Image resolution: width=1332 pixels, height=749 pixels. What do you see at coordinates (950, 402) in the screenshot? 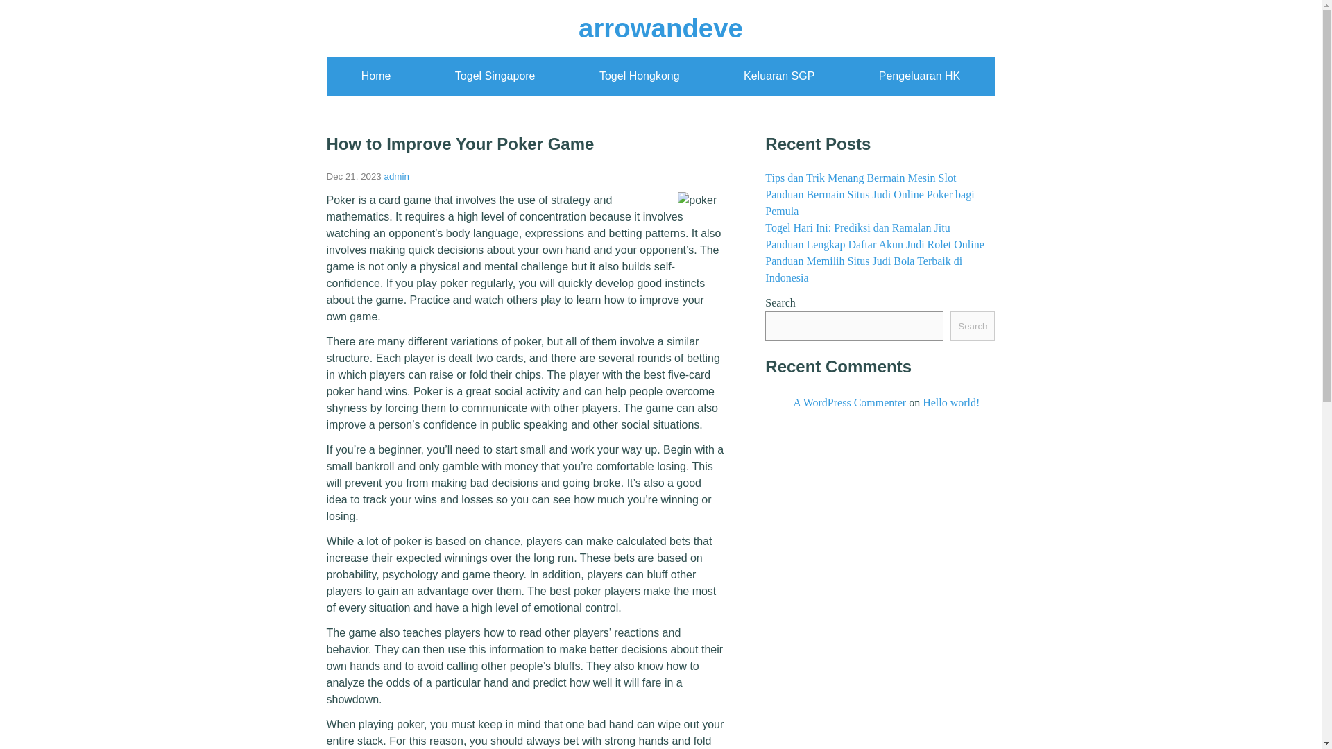
I see `Hello world!` at bounding box center [950, 402].